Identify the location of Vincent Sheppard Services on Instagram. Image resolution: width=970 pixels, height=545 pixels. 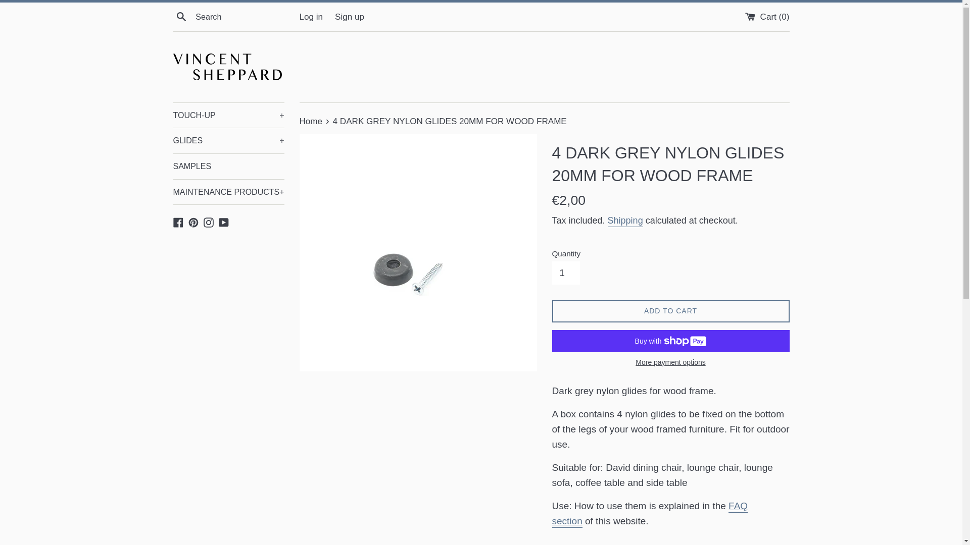
(208, 222).